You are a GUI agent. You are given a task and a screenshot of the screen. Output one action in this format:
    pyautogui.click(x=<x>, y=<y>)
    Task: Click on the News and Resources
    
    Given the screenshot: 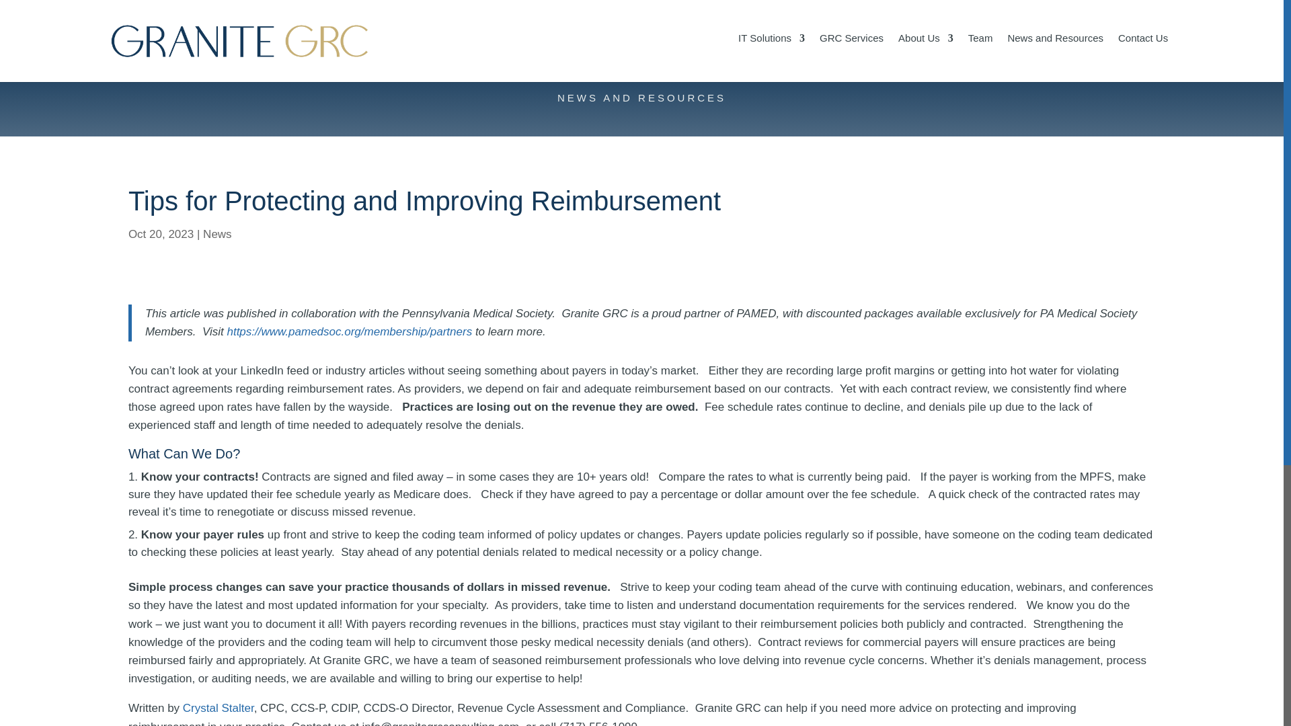 What is the action you would take?
    pyautogui.click(x=1055, y=55)
    